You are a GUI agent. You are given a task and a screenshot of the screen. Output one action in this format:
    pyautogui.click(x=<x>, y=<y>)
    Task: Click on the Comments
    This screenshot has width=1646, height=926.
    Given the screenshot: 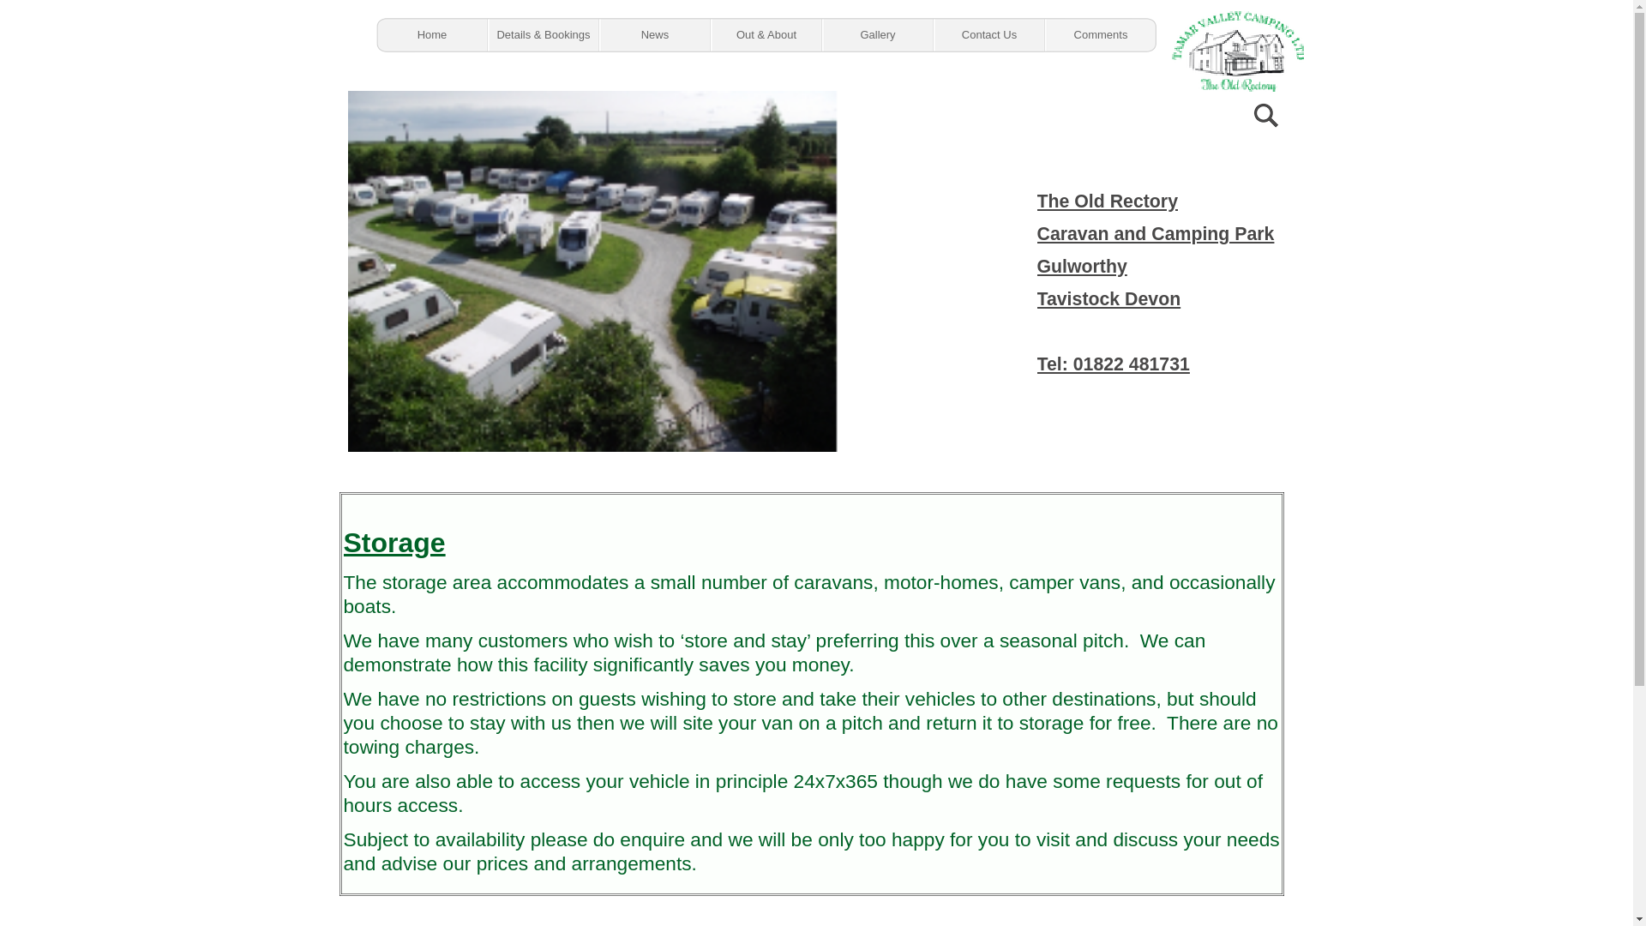 What is the action you would take?
    pyautogui.click(x=1099, y=34)
    